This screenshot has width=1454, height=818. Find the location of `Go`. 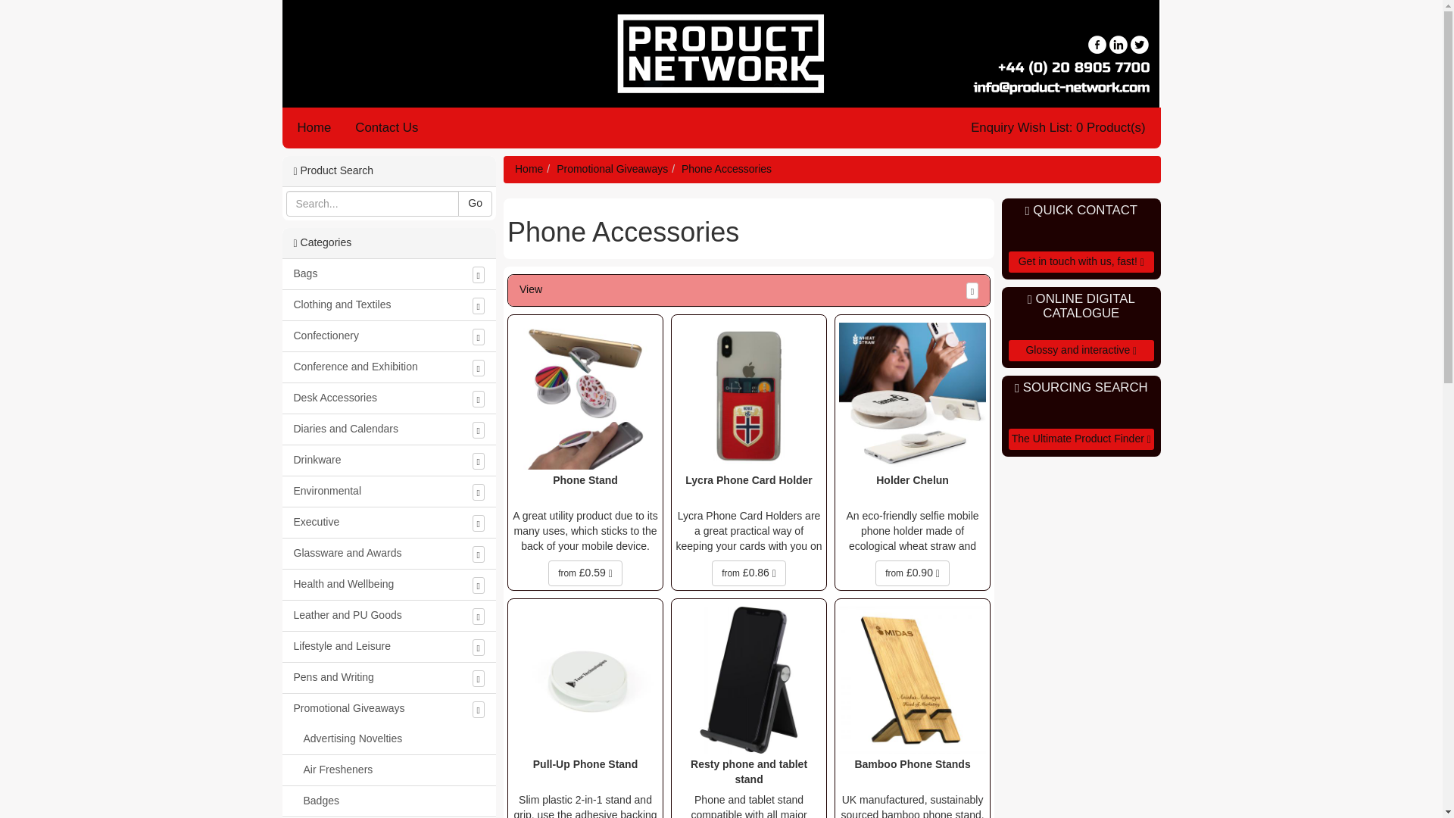

Go is located at coordinates (475, 203).